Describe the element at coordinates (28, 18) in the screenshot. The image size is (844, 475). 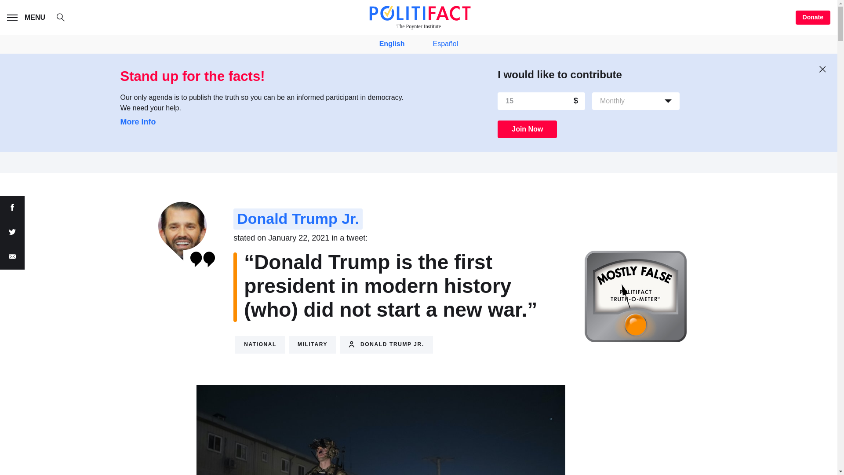
I see `MENU` at that location.